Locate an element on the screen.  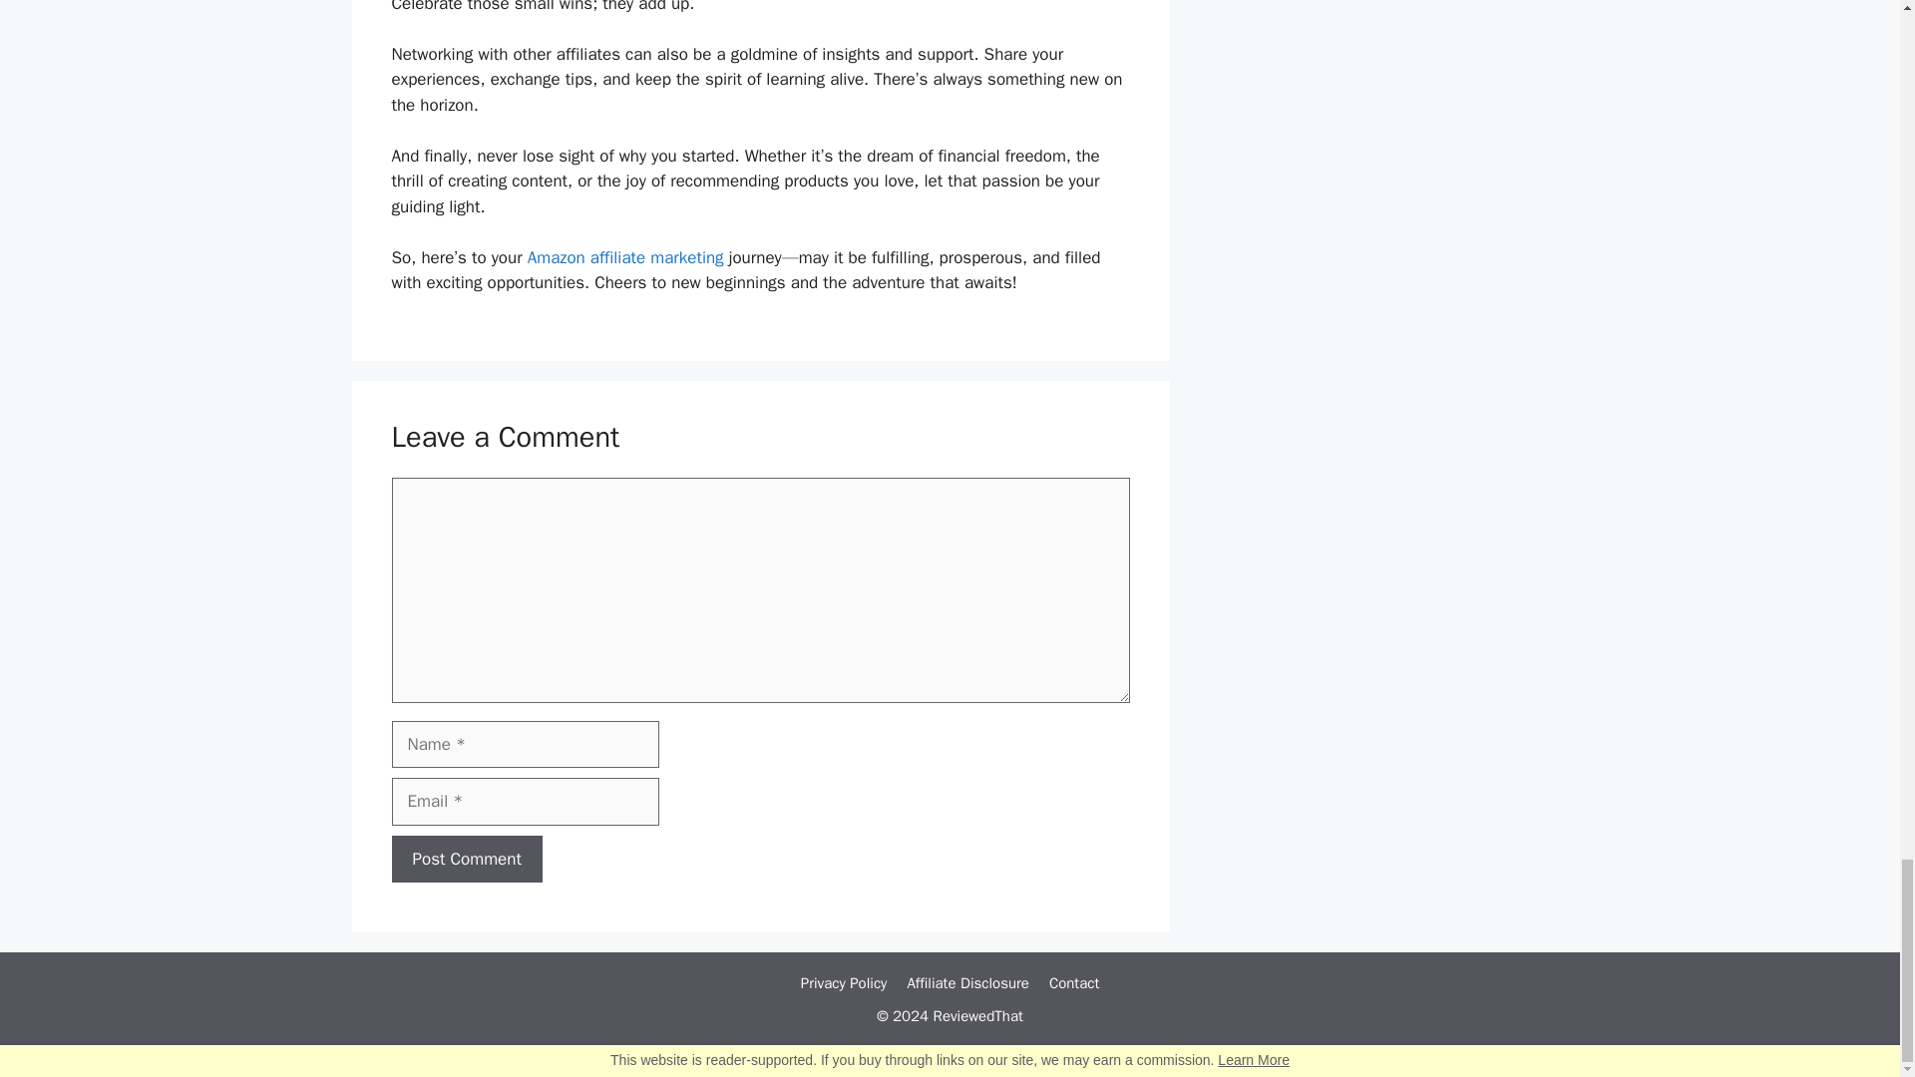
Affiliate Disclosure is located at coordinates (967, 983).